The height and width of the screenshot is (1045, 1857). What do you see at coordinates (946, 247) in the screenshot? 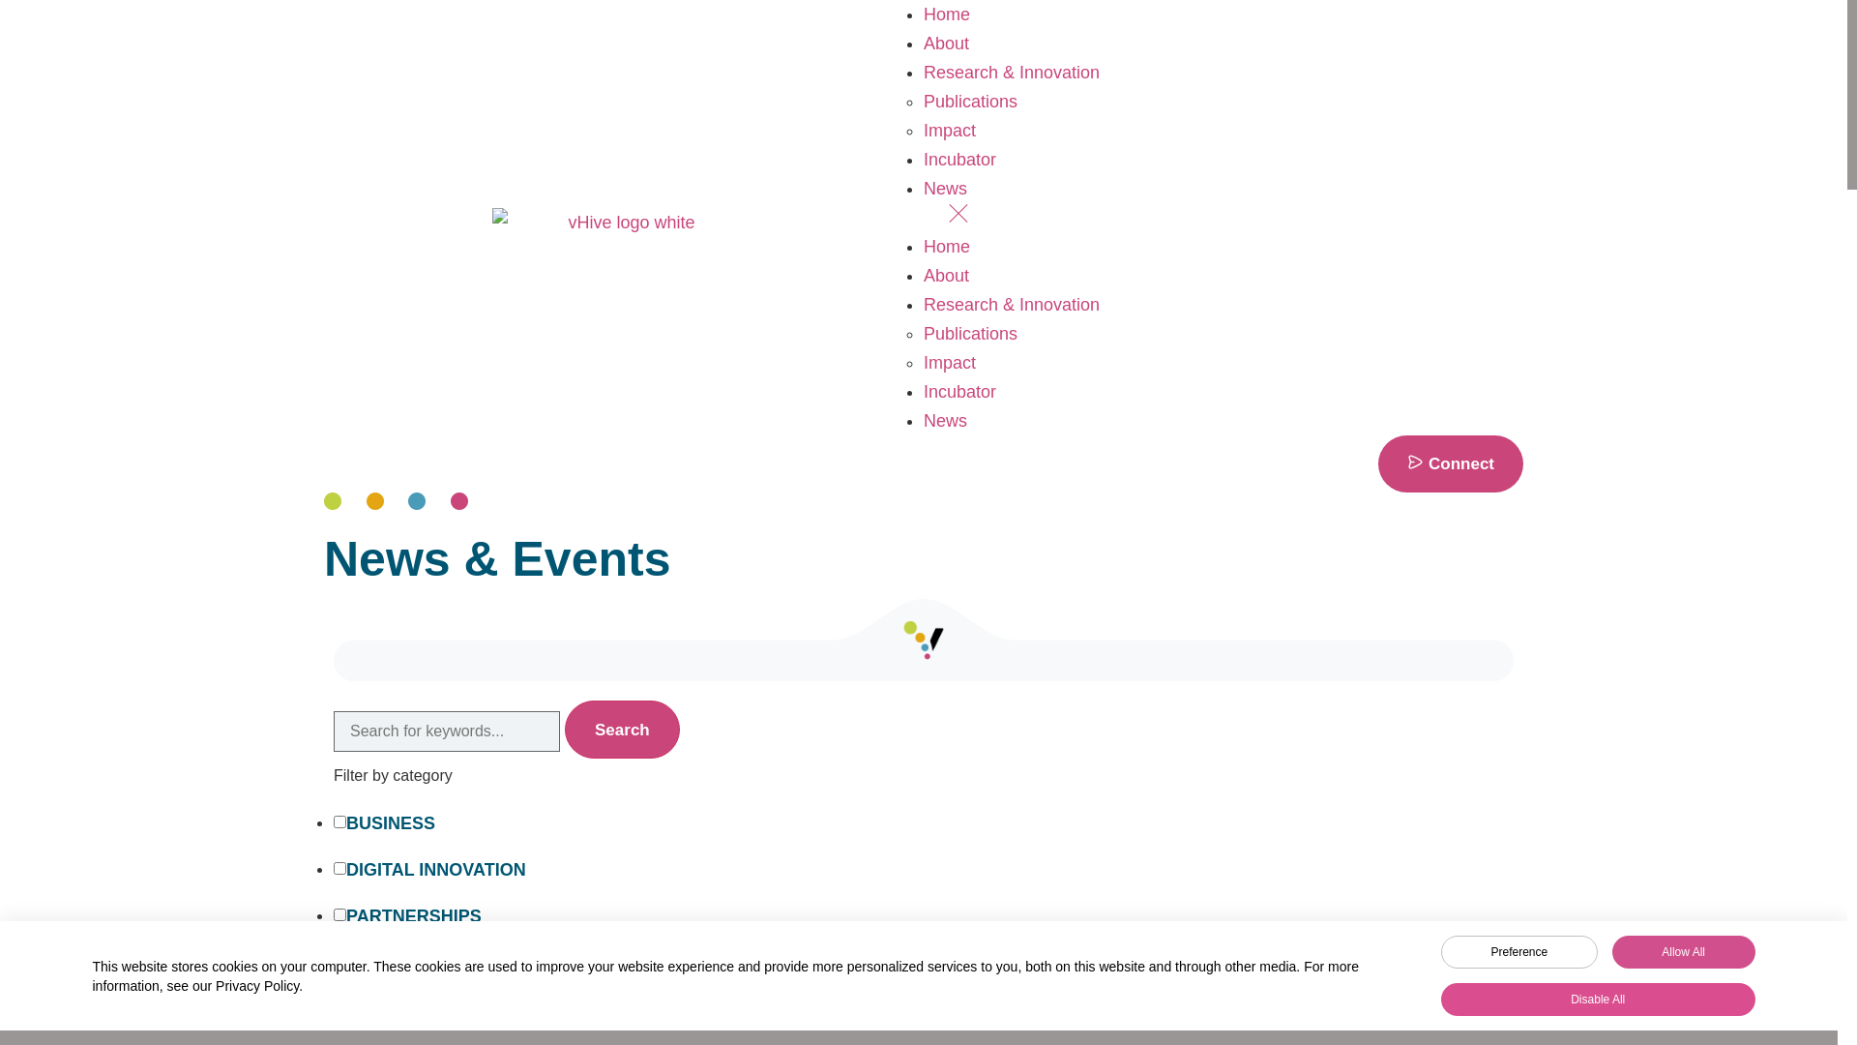
I see `Home` at bounding box center [946, 247].